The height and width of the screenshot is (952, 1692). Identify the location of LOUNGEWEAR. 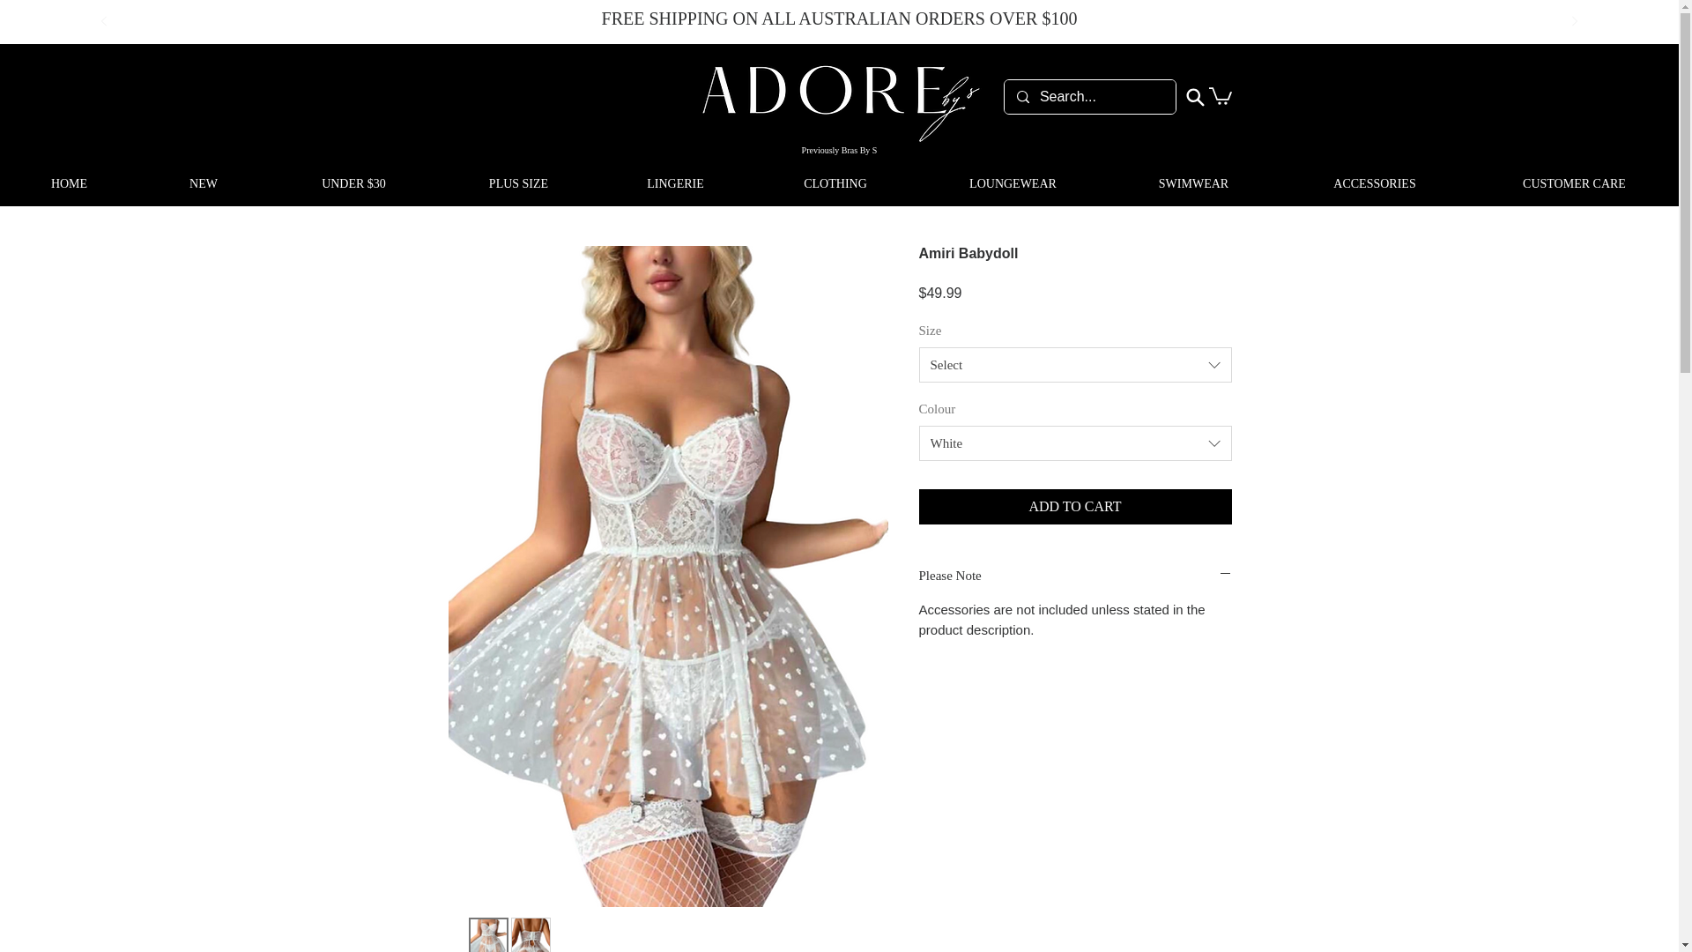
(1013, 183).